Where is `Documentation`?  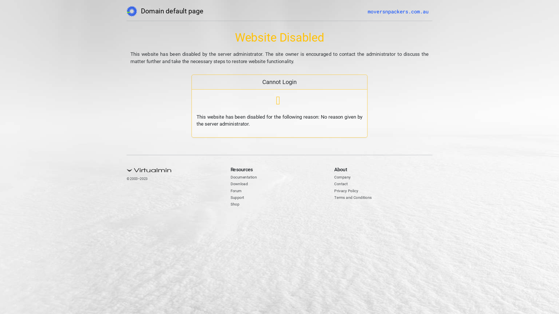
Documentation is located at coordinates (246, 178).